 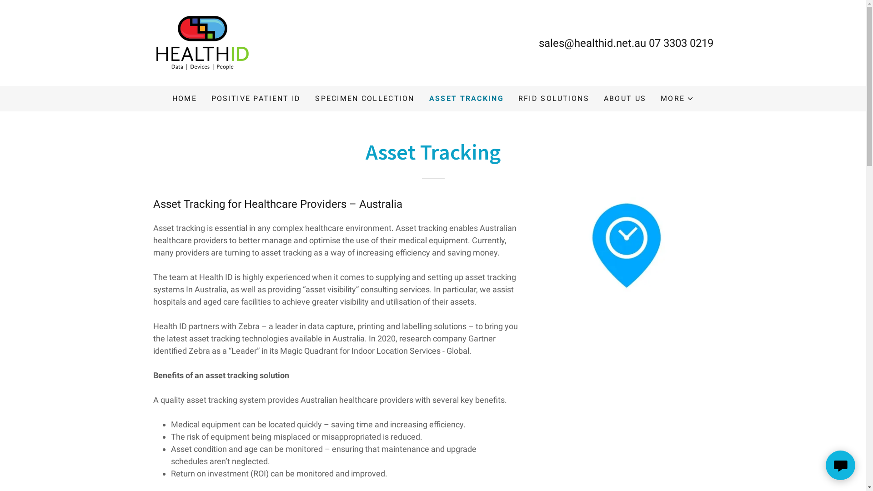 What do you see at coordinates (592, 43) in the screenshot?
I see `sales@healthid.net.au` at bounding box center [592, 43].